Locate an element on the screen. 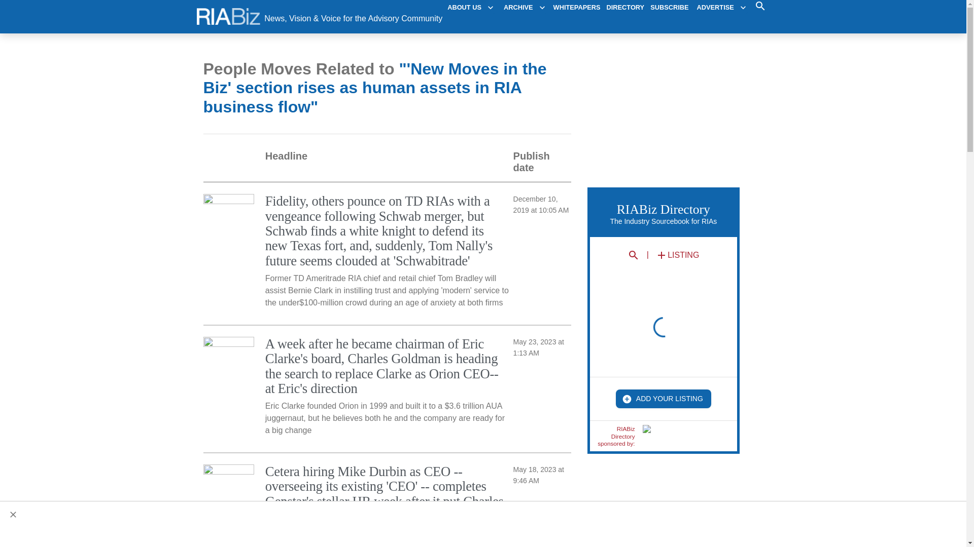 The image size is (974, 547). WHITEPAPERS is located at coordinates (577, 7).